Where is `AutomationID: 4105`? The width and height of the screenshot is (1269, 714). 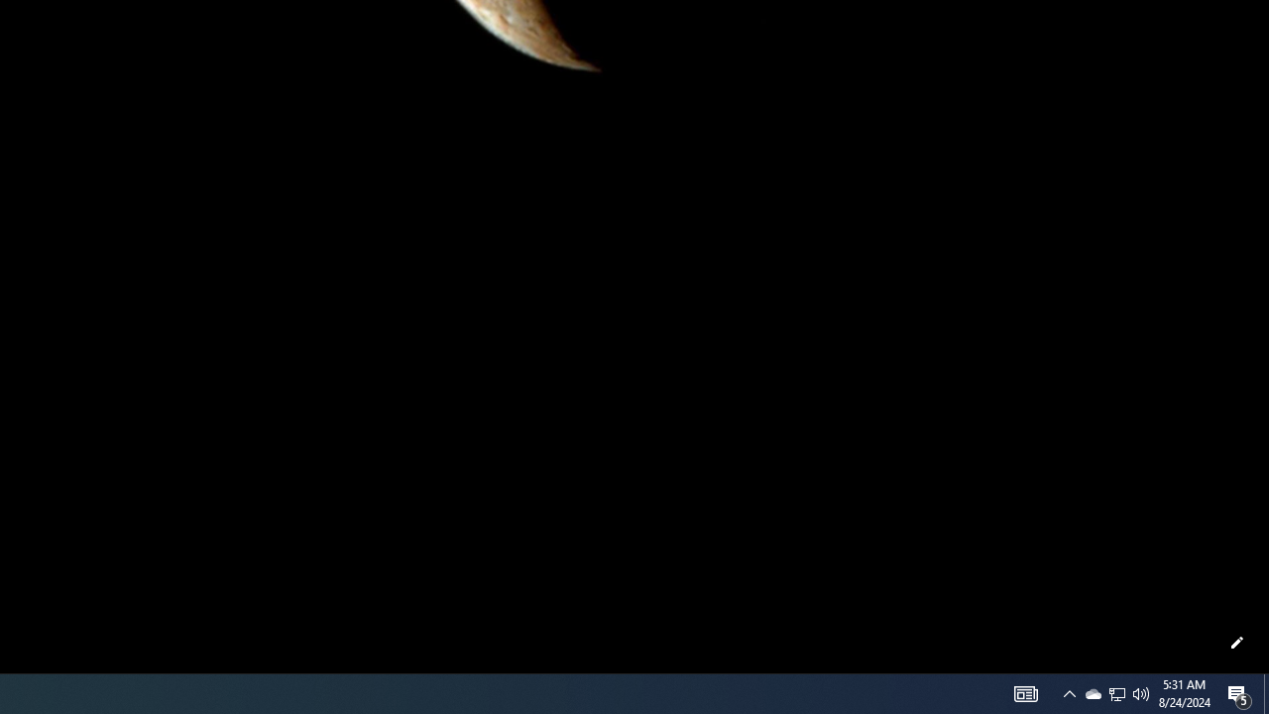
AutomationID: 4105 is located at coordinates (1025, 694).